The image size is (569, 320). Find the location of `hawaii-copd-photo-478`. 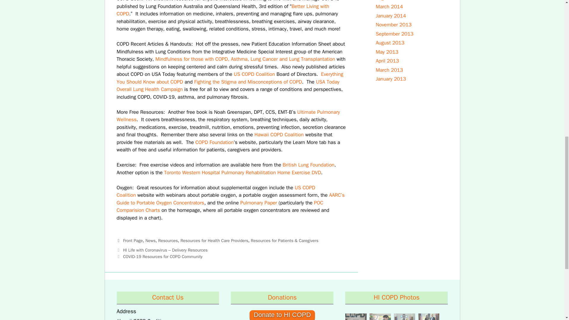

hawaii-copd-photo-478 is located at coordinates (429, 317).